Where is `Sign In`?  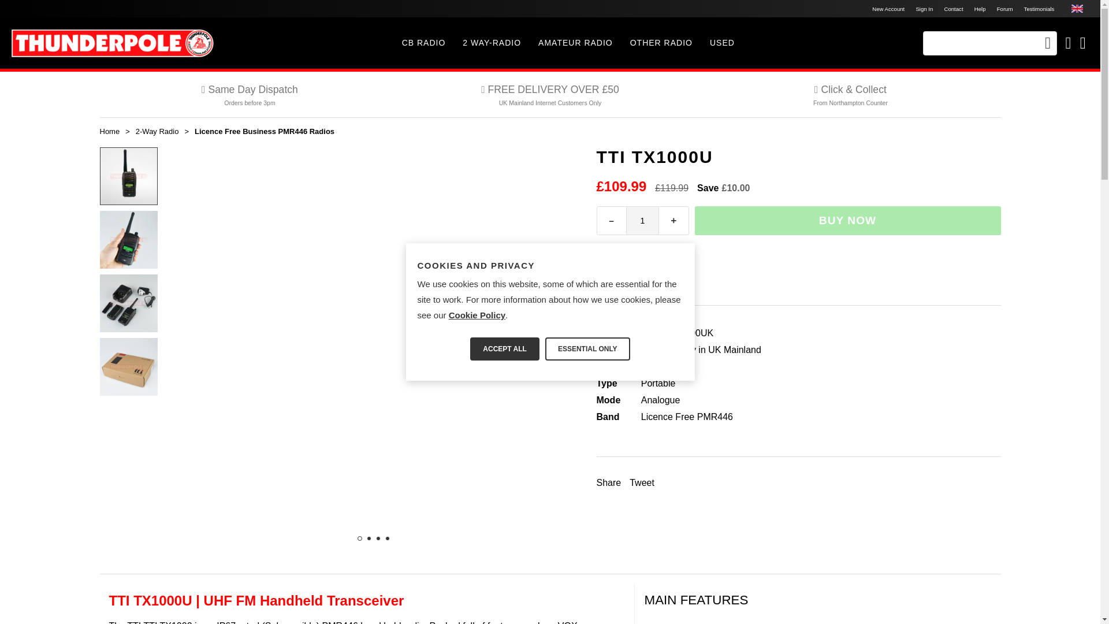
Sign In is located at coordinates (924, 8).